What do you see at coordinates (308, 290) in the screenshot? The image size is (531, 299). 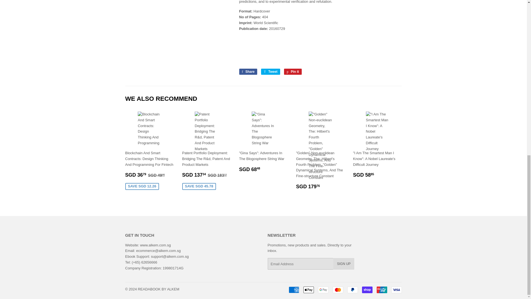 I see `Apple Pay` at bounding box center [308, 290].